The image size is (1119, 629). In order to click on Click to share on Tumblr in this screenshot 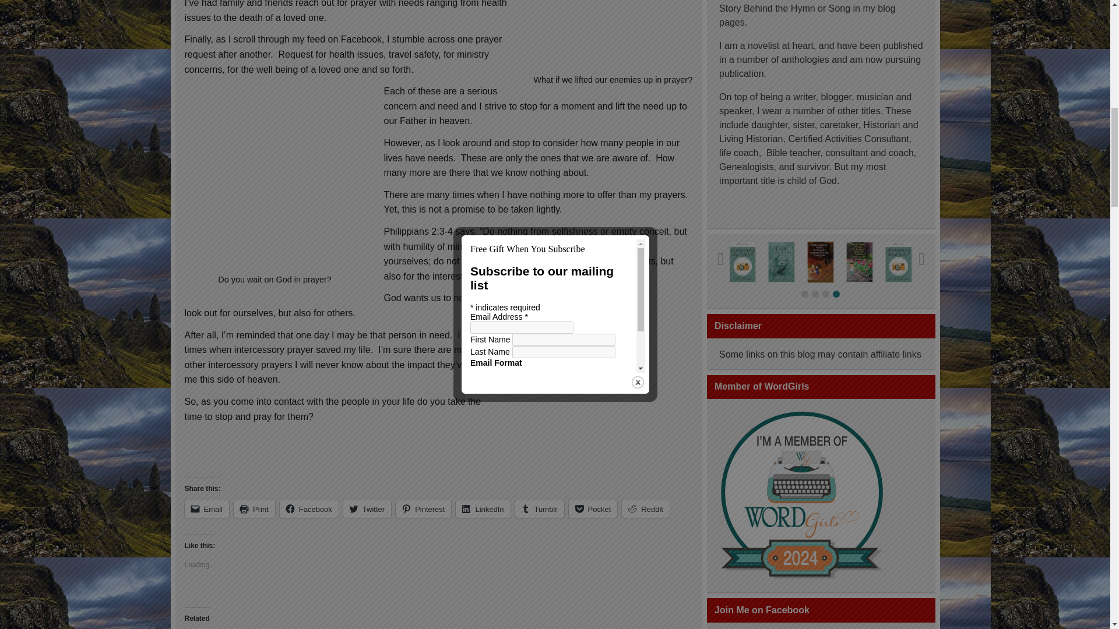, I will do `click(539, 508)`.